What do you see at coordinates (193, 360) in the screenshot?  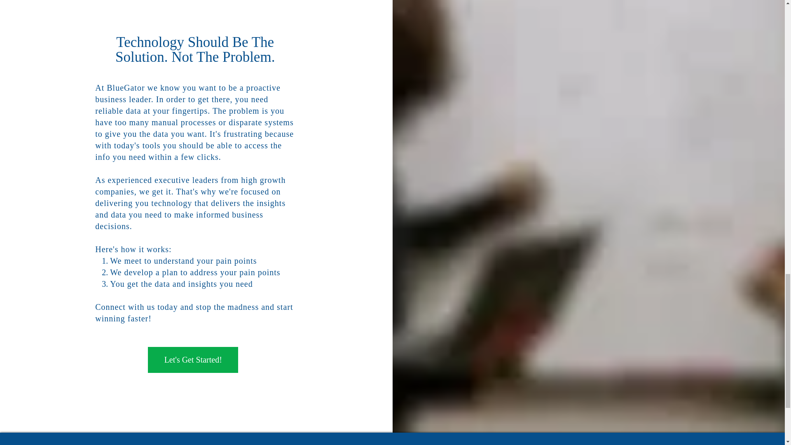 I see `Let's Get Started!` at bounding box center [193, 360].